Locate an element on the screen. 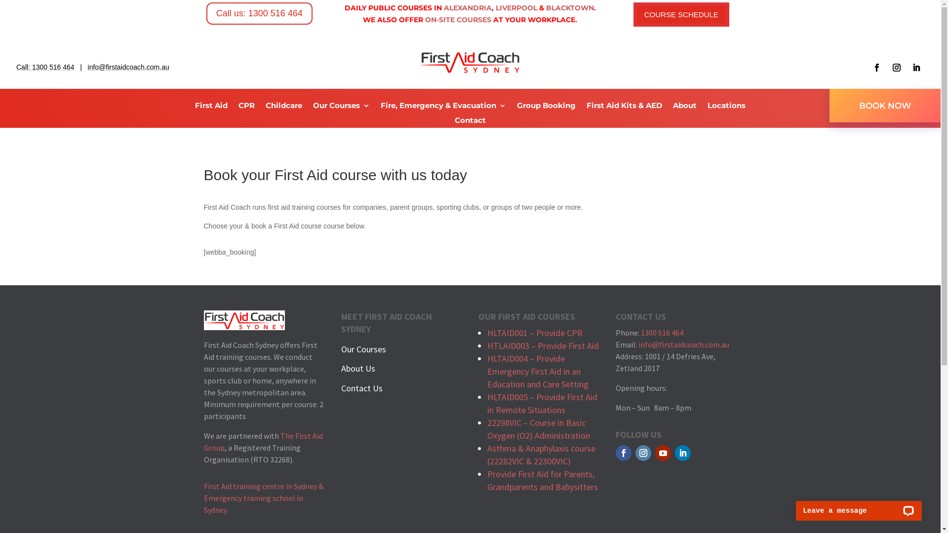 The image size is (948, 533). Contact Us is located at coordinates (362, 388).